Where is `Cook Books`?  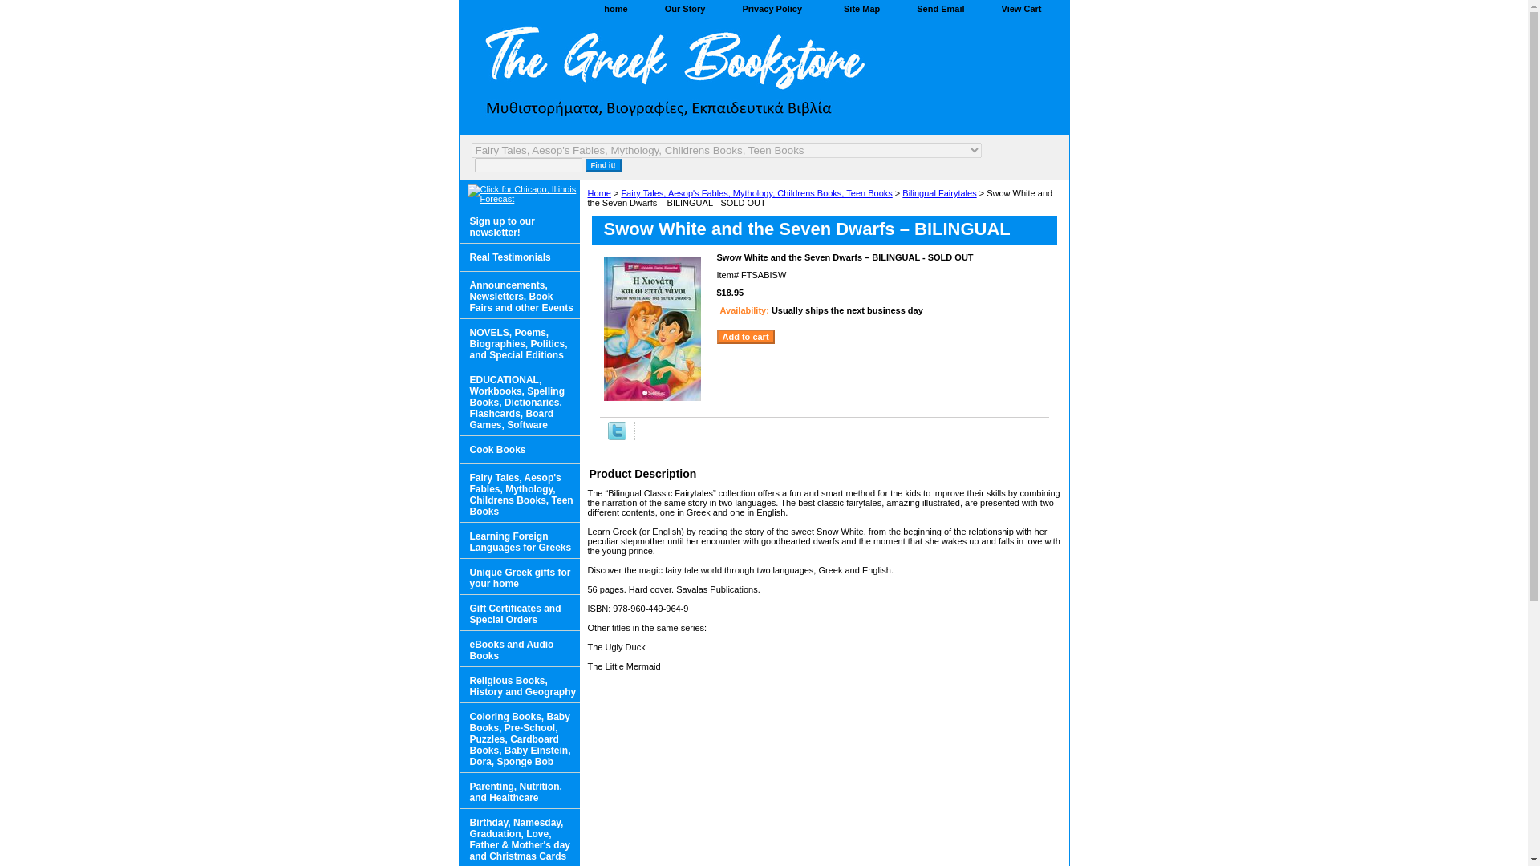 Cook Books is located at coordinates (518, 450).